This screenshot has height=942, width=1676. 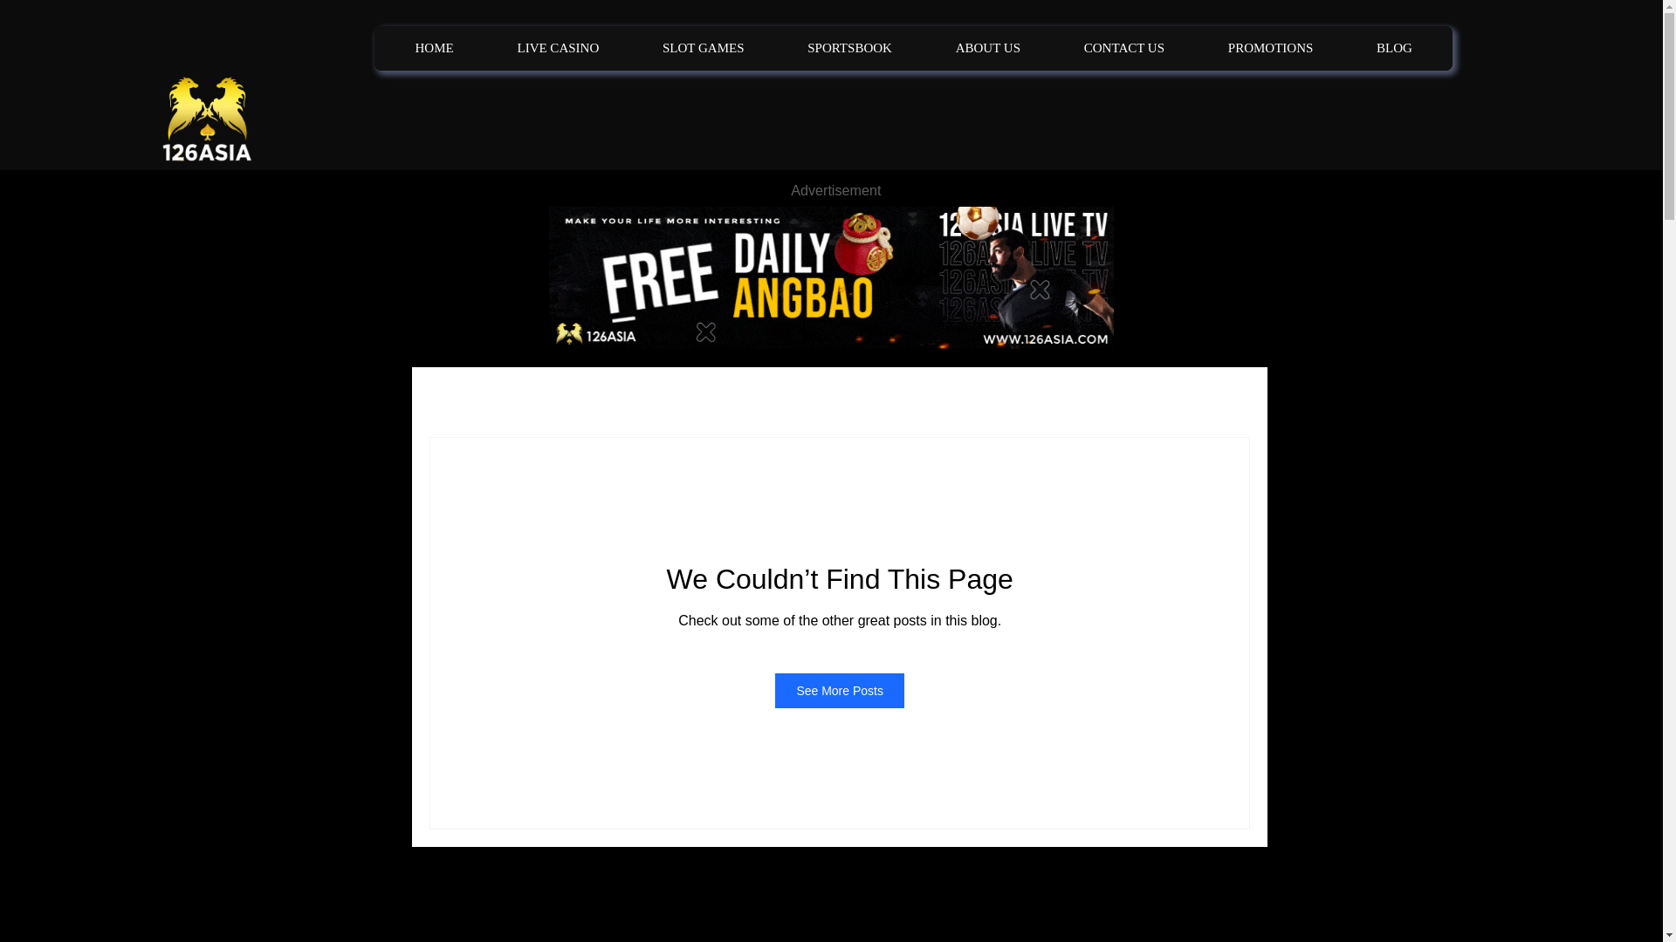 I want to click on See More Posts, so click(x=840, y=691).